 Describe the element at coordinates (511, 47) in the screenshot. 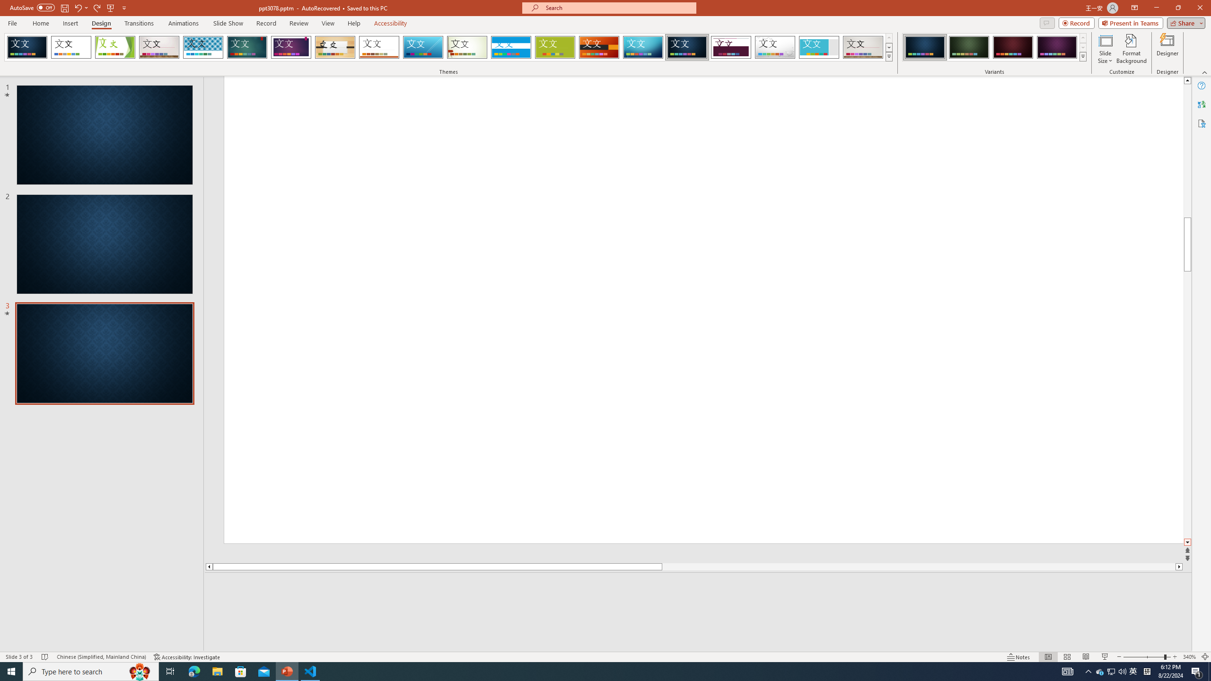

I see `Banded` at that location.